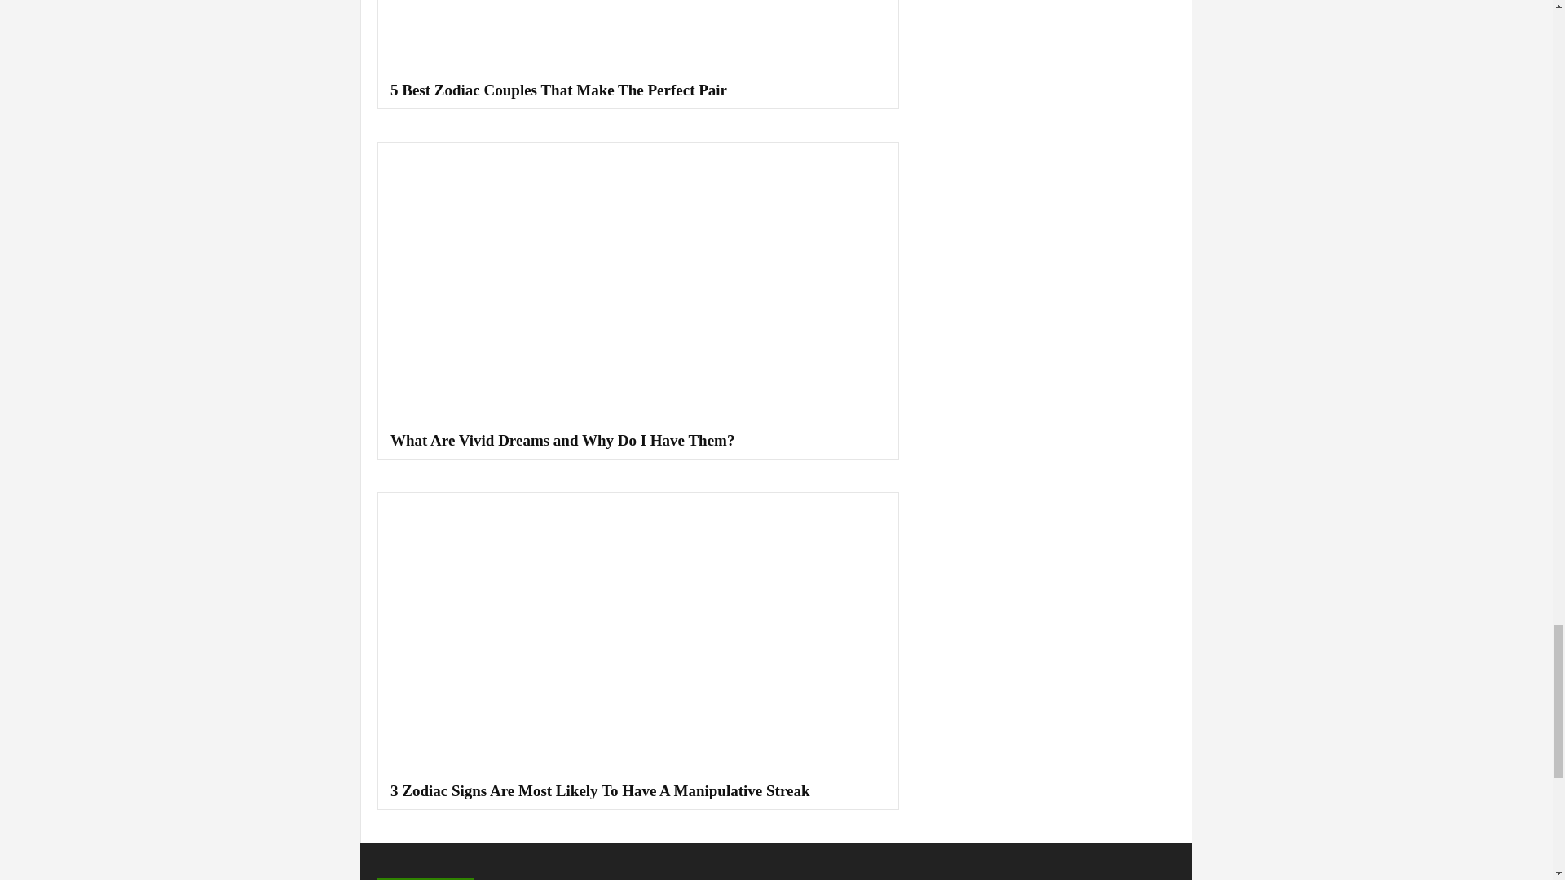 The height and width of the screenshot is (880, 1565). I want to click on 3 Zodiac Signs Are Most Likely To Have A Manipulative Streak, so click(599, 790).